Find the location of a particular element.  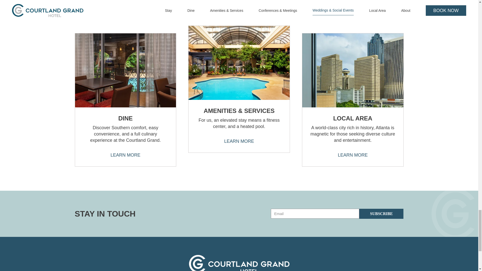

Subscribe is located at coordinates (381, 214).